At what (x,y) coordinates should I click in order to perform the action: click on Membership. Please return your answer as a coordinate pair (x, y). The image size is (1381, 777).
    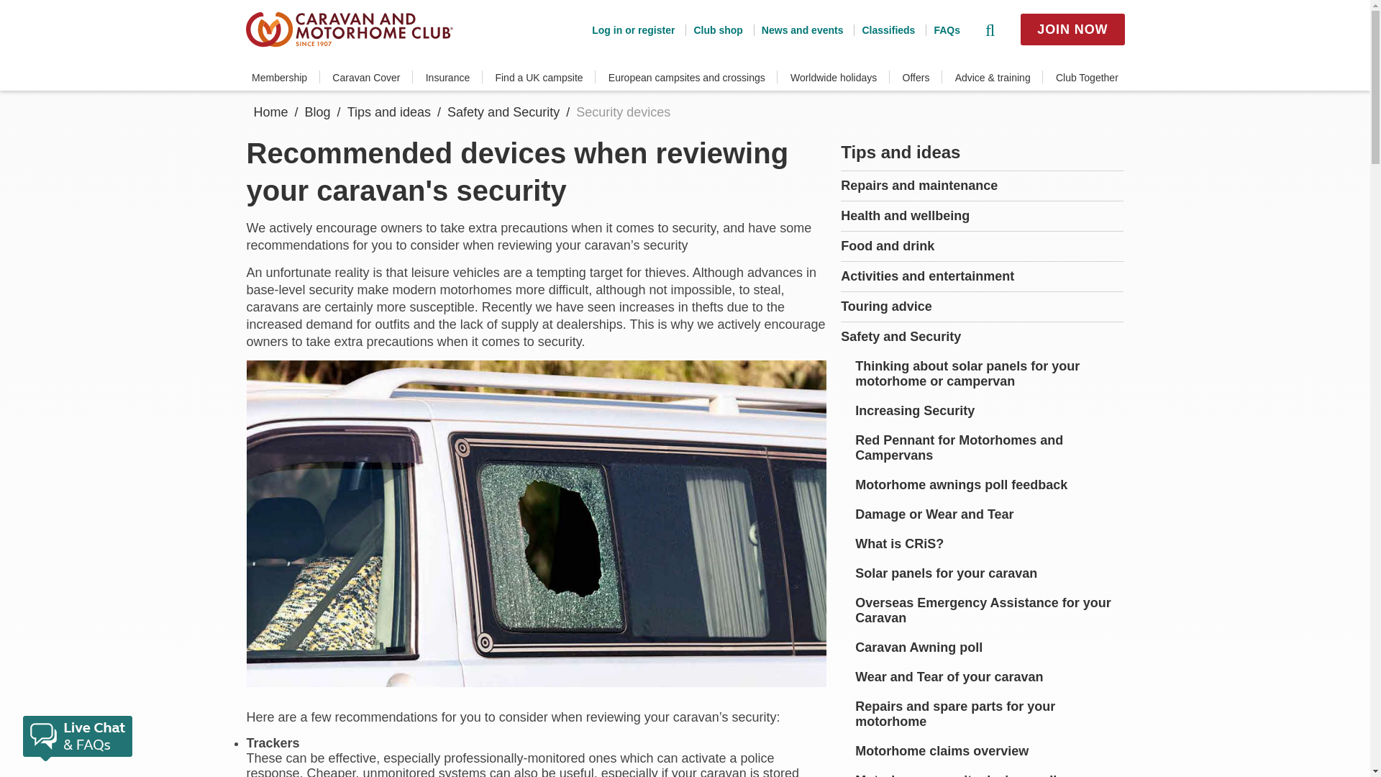
    Looking at the image, I should click on (279, 78).